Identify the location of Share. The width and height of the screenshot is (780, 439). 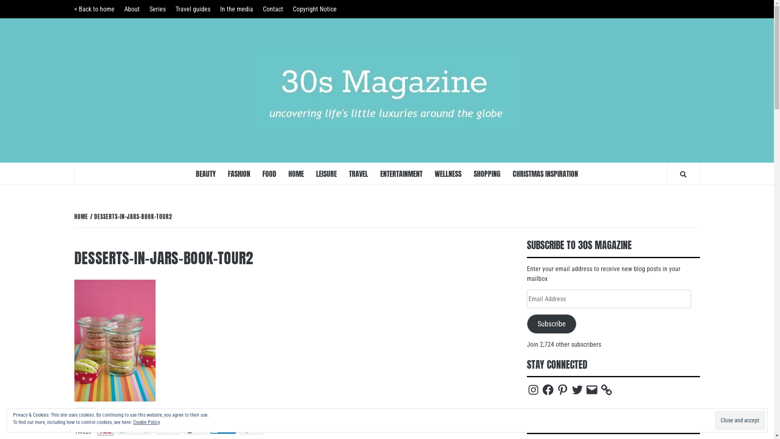
(223, 430).